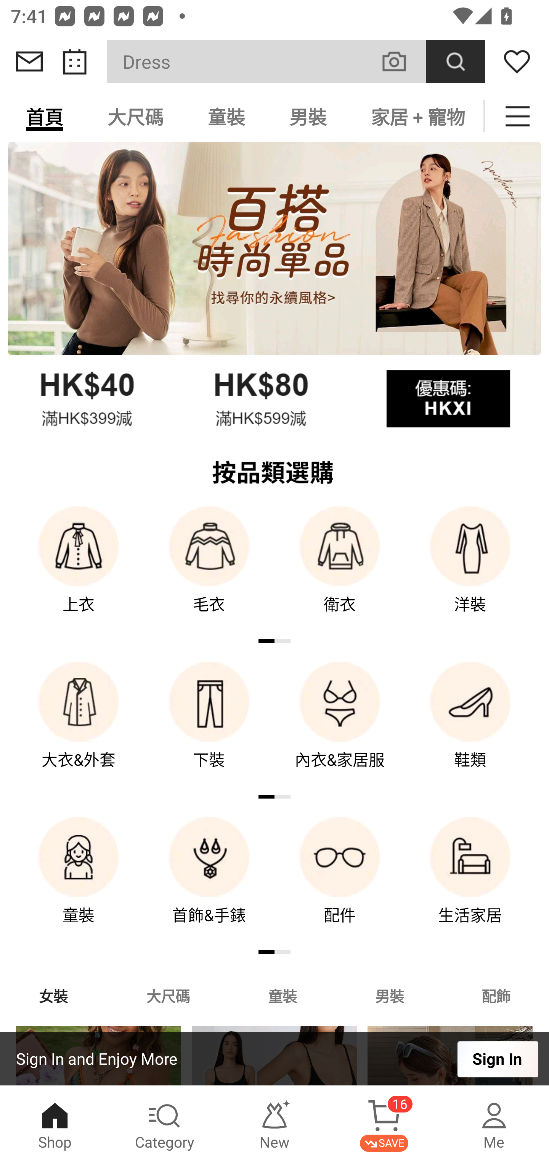 Image resolution: width=549 pixels, height=1161 pixels. Describe the element at coordinates (390, 995) in the screenshot. I see `男裝` at that location.